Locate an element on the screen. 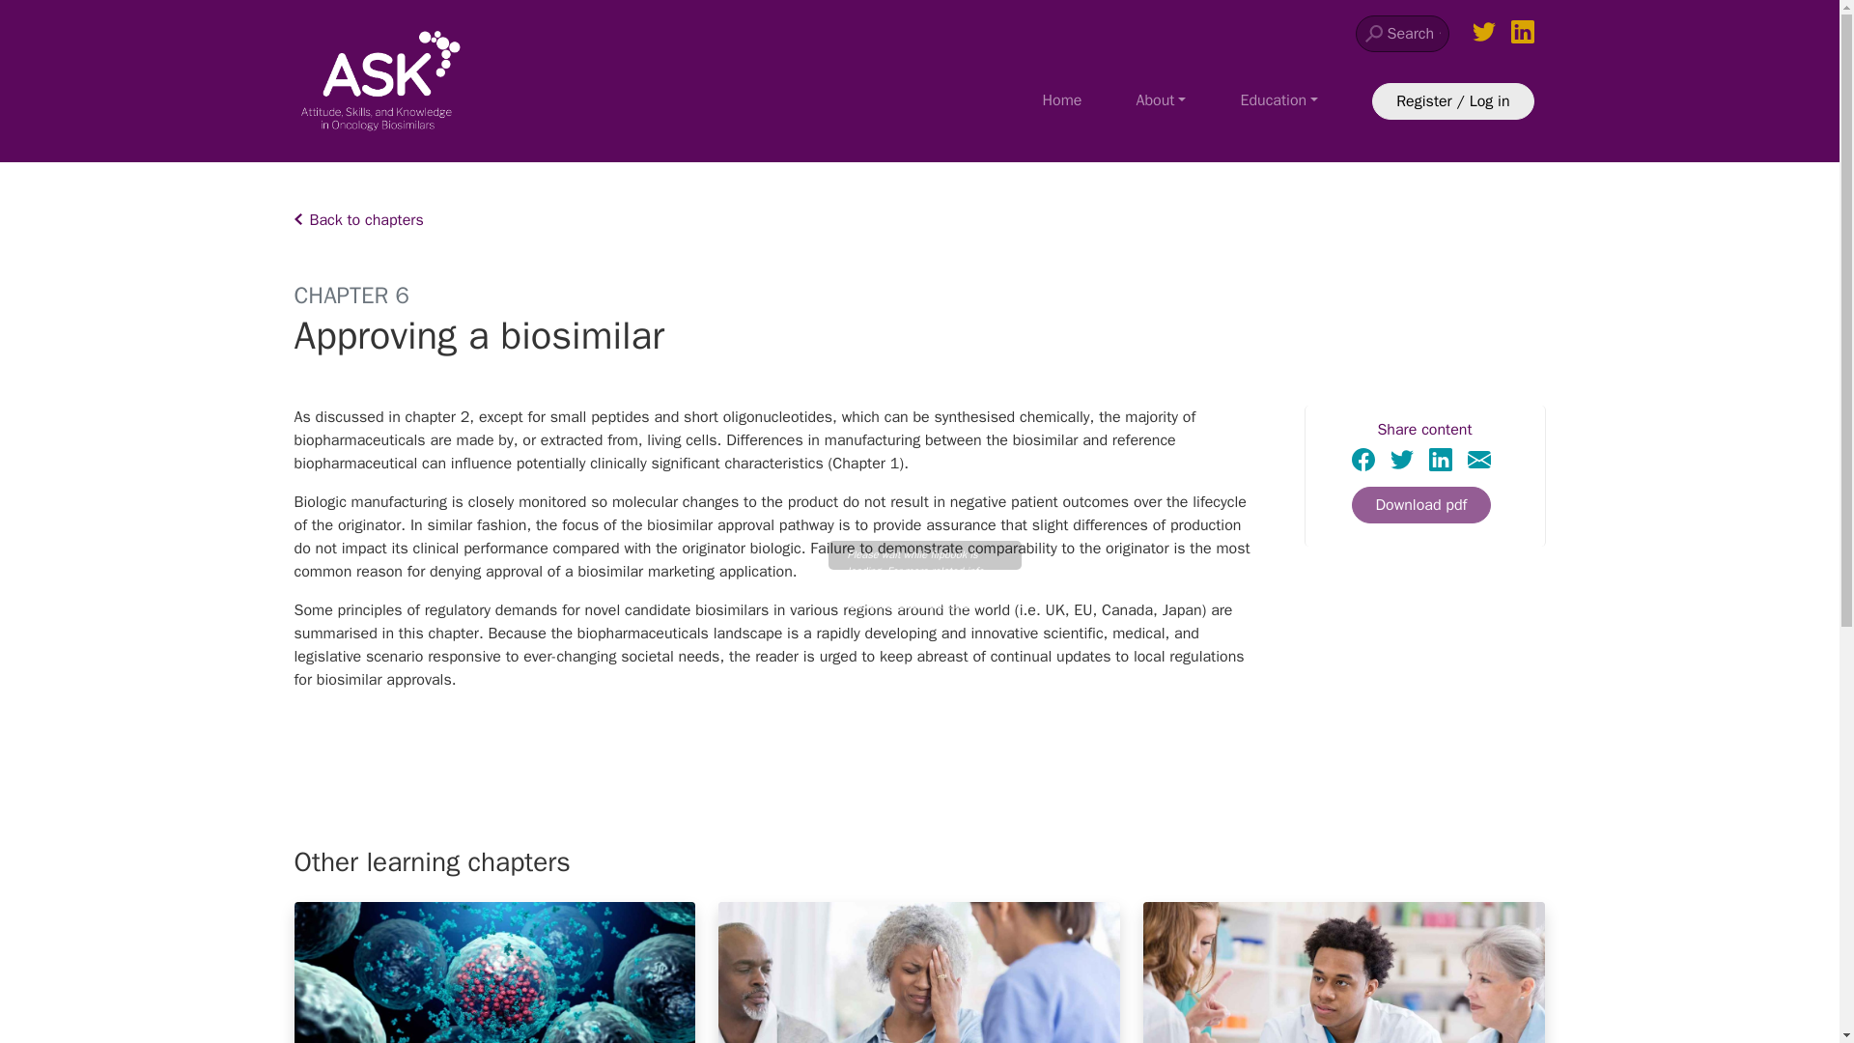 This screenshot has height=1043, width=1854. Back to chapters is located at coordinates (918, 220).